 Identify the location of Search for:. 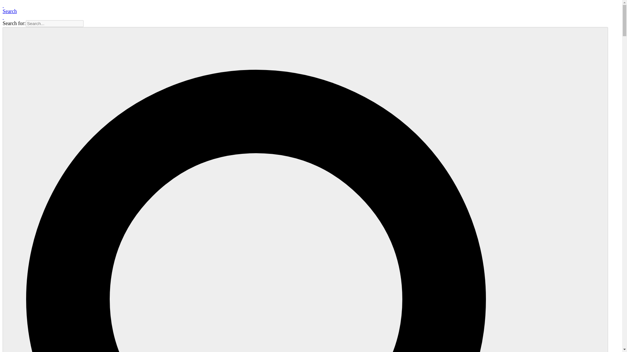
(54, 23).